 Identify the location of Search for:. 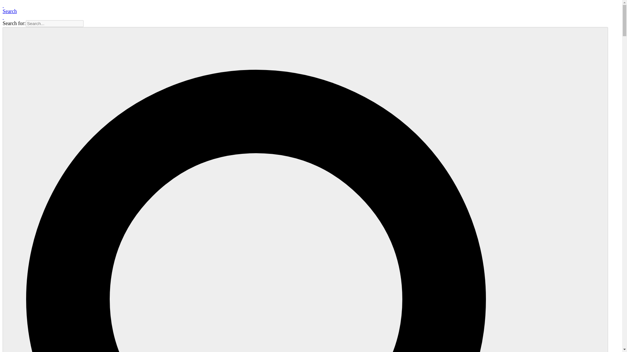
(54, 23).